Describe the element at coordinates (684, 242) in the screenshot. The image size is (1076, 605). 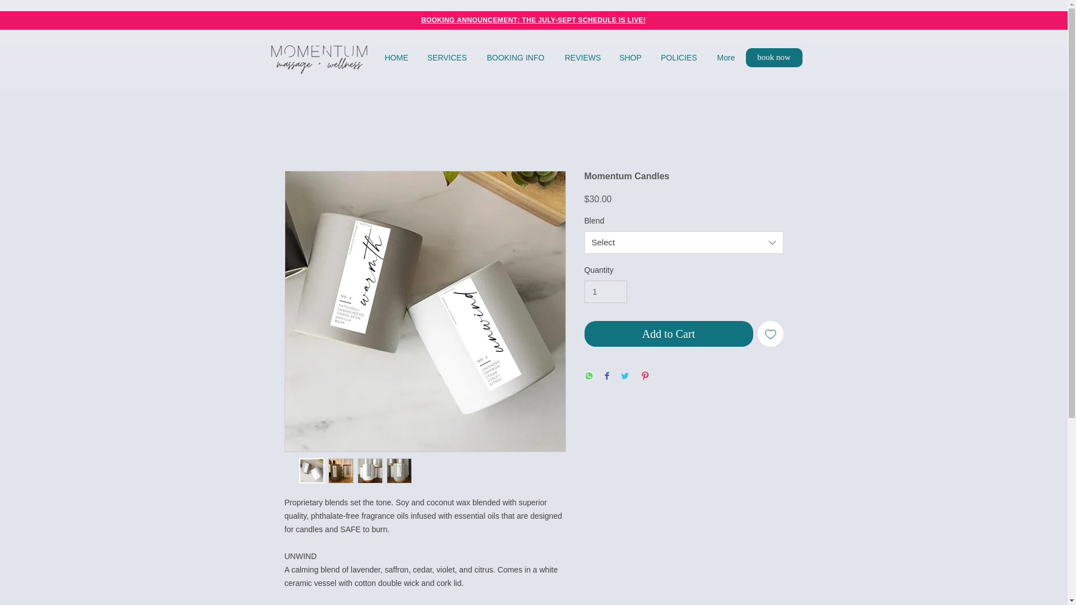
I see `Select` at that location.